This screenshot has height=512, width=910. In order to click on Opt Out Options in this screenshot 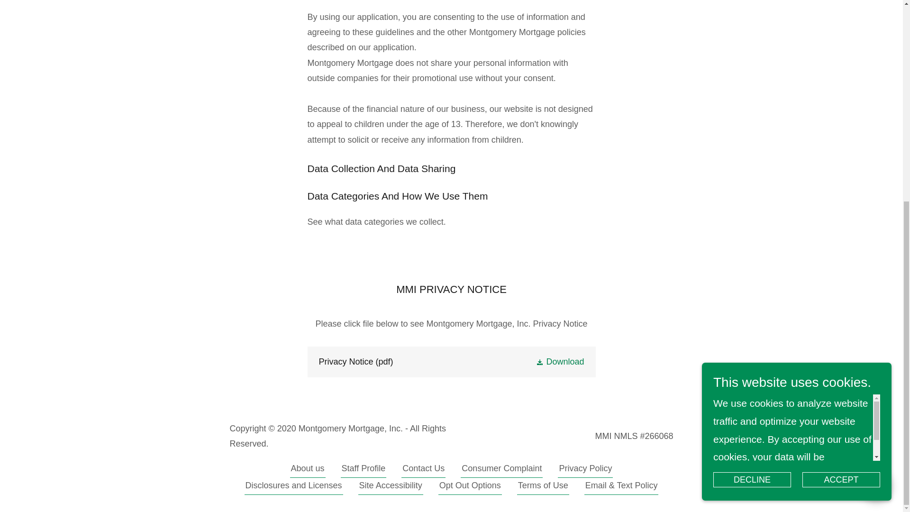, I will do `click(470, 487)`.